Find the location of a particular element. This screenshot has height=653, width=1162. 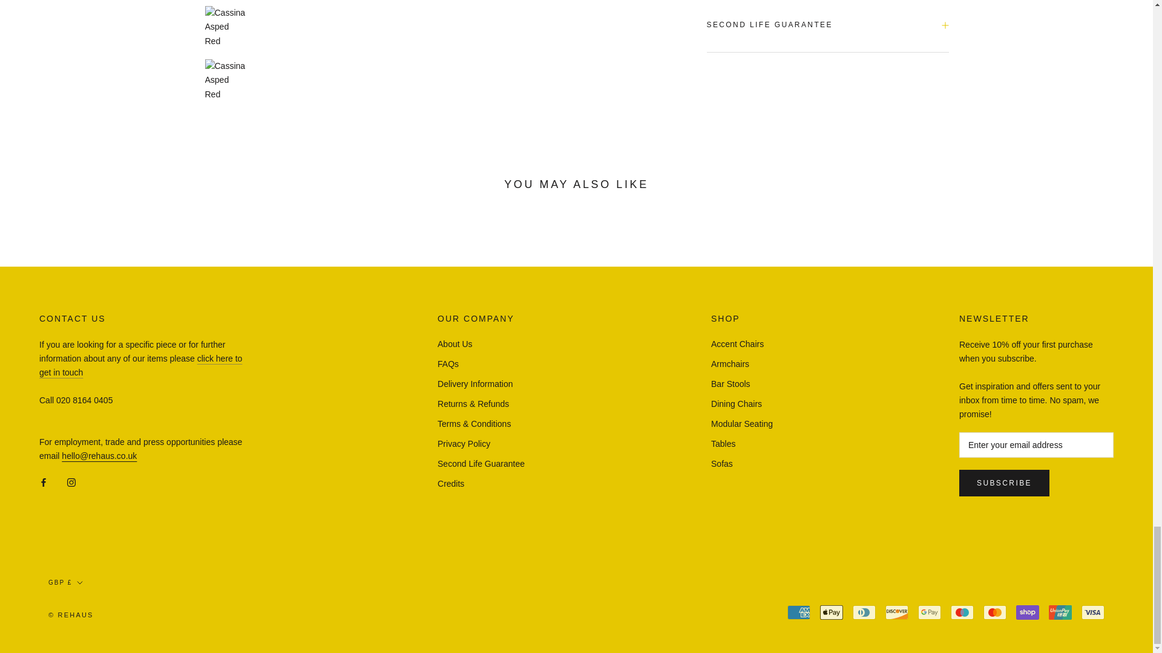

Apple Pay is located at coordinates (832, 612).